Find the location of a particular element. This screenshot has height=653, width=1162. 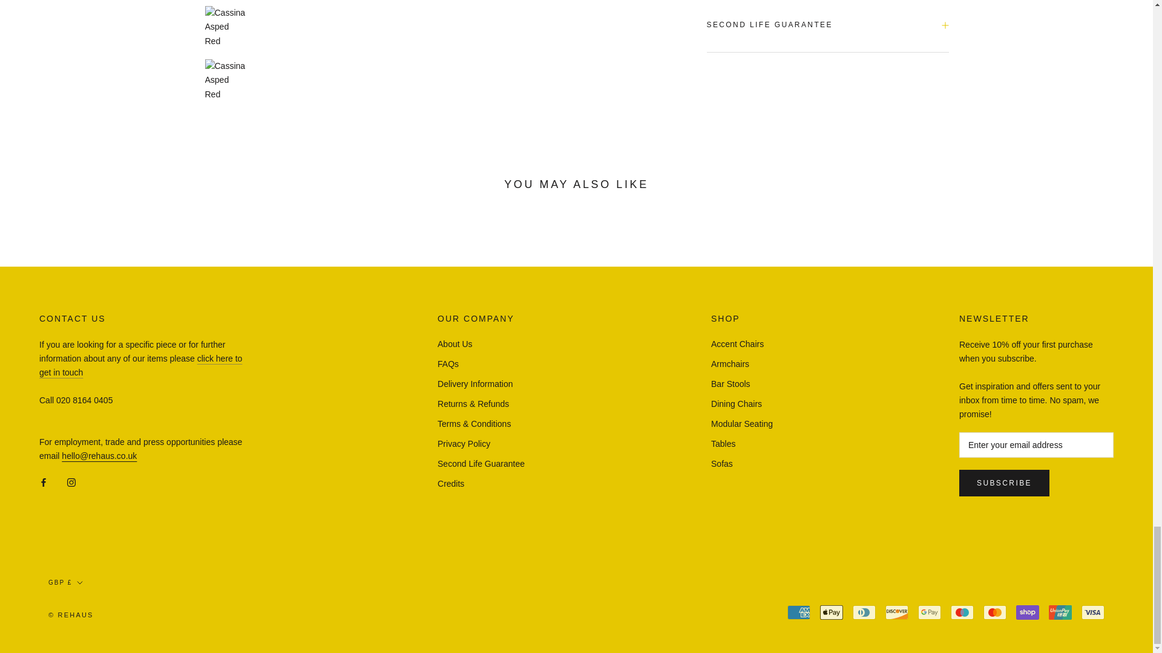

Apple Pay is located at coordinates (832, 612).